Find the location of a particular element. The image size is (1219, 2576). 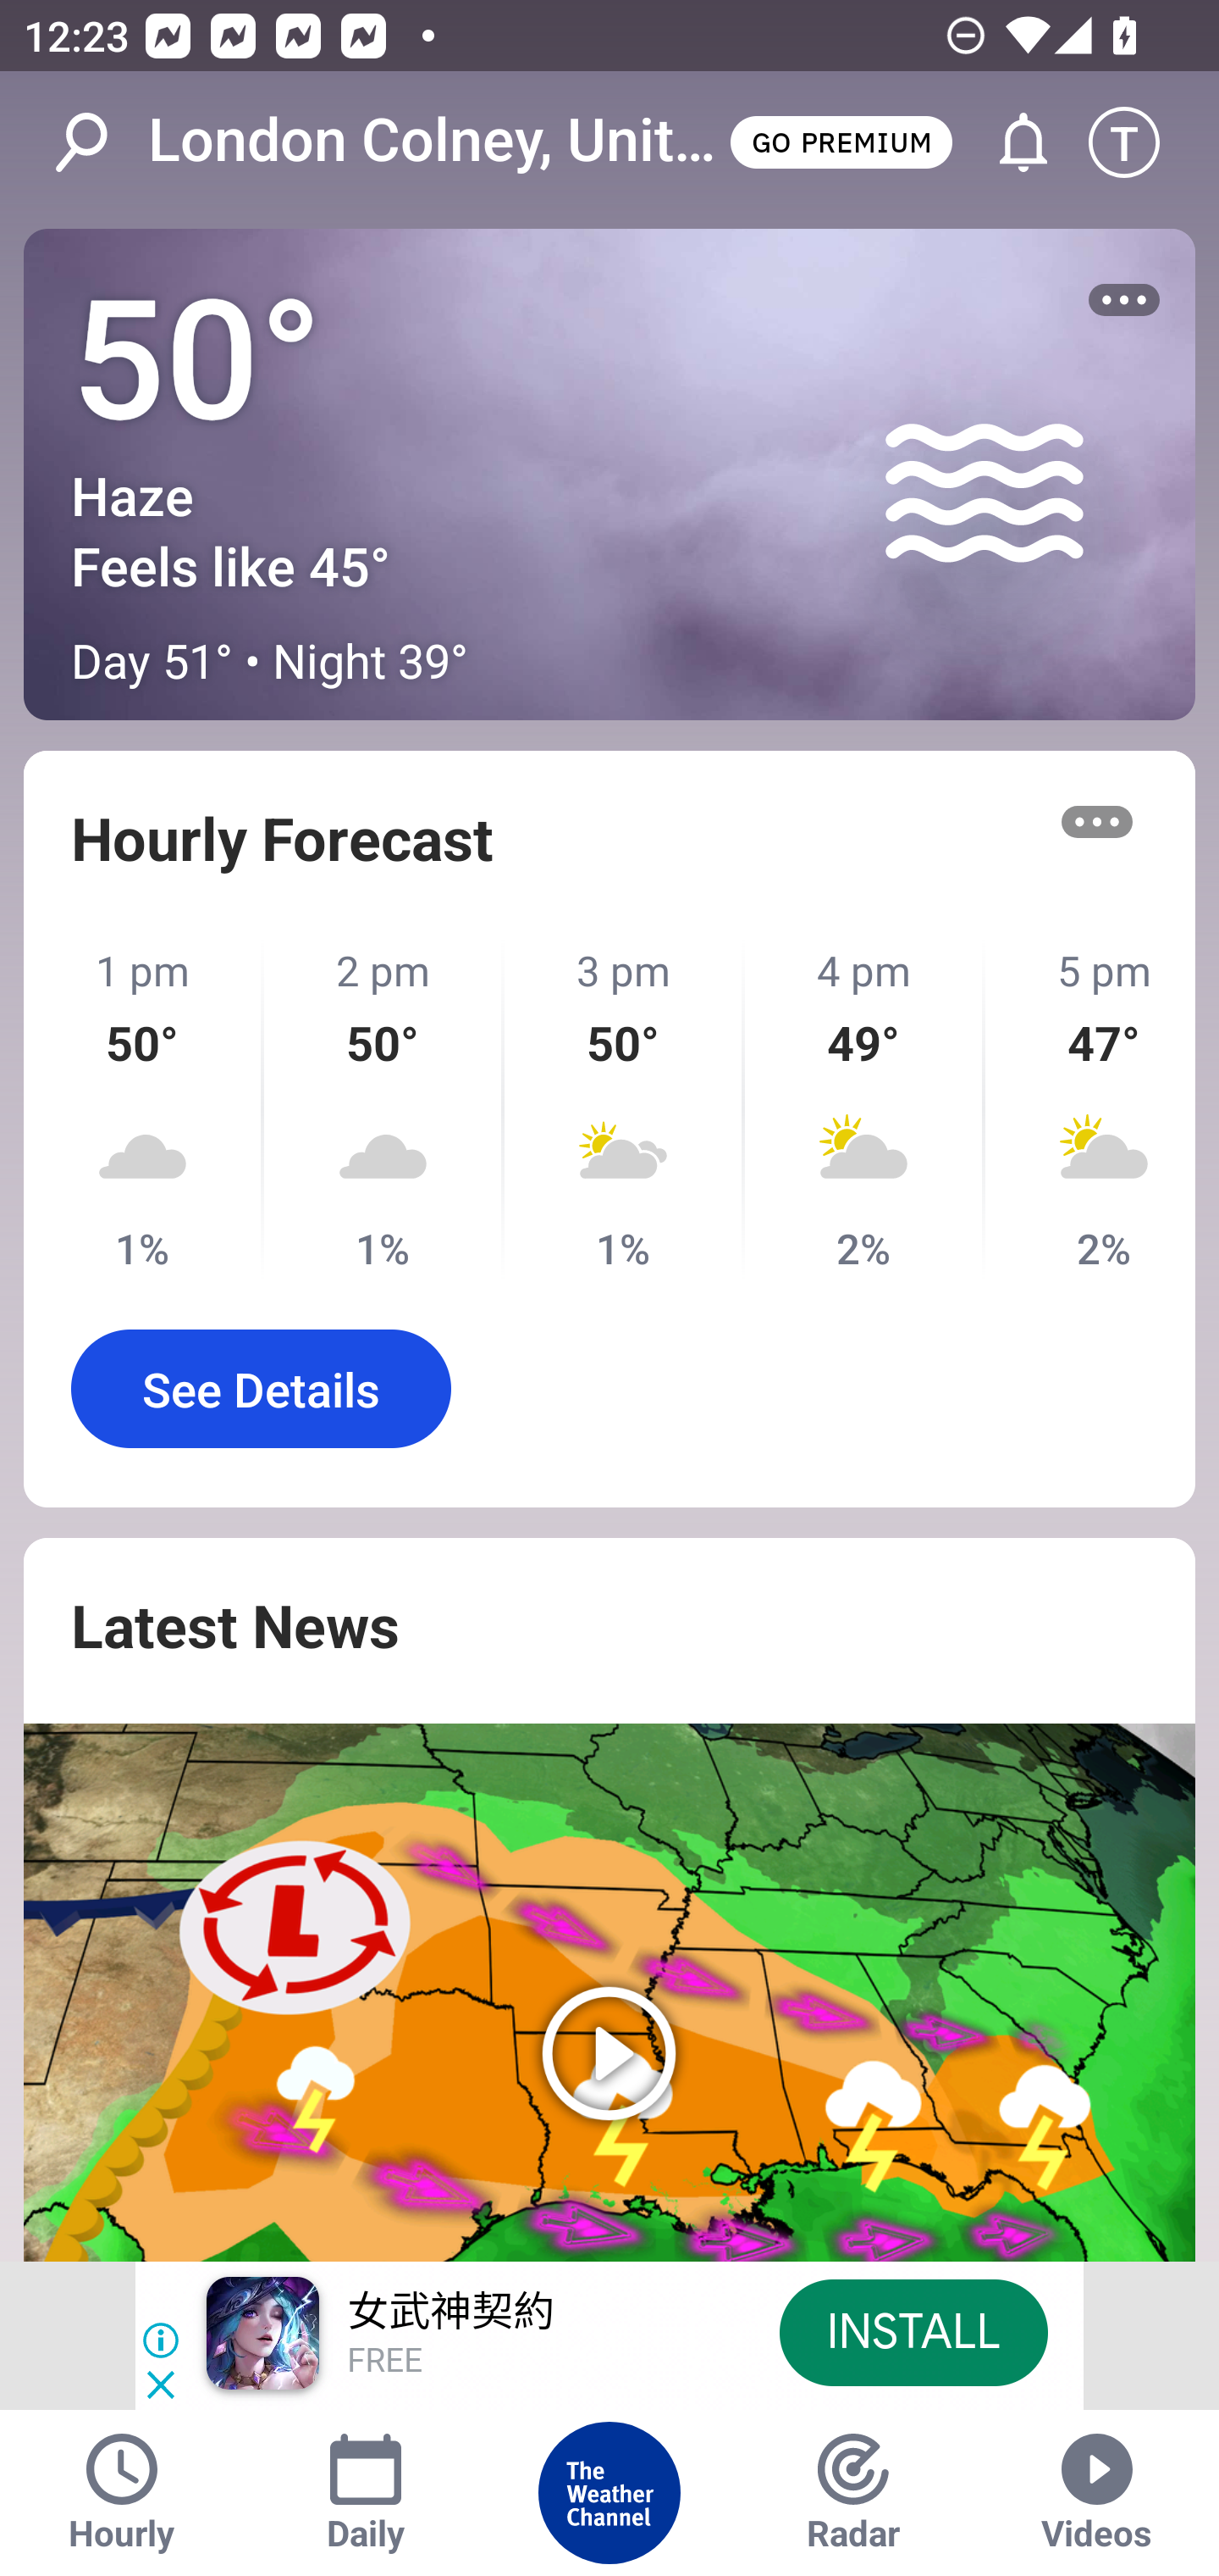

INSTALL is located at coordinates (913, 2332).